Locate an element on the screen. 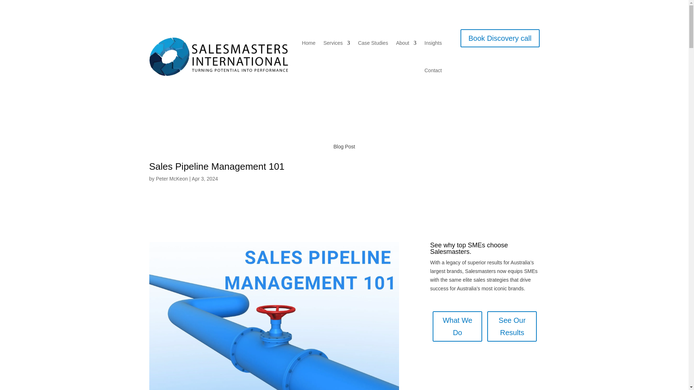  Book Discovery call is located at coordinates (500, 38).